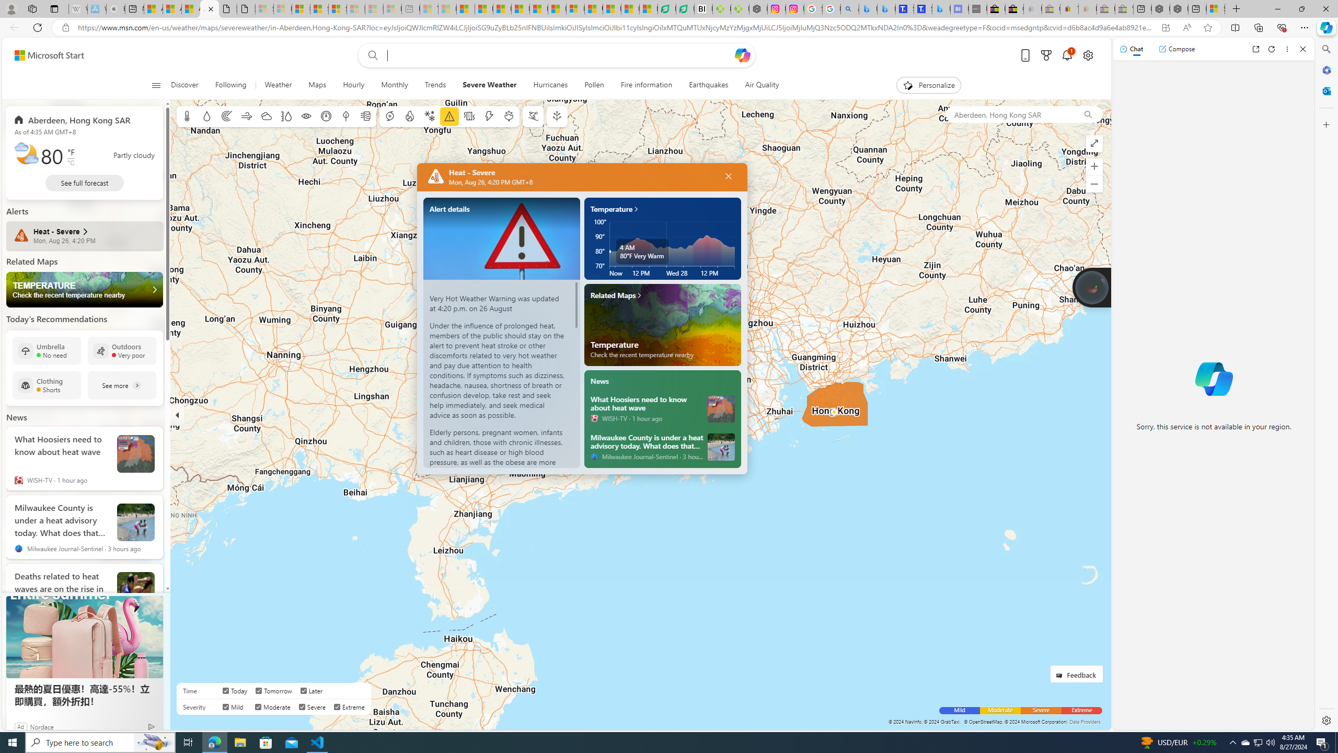 The width and height of the screenshot is (1338, 753). I want to click on Descarga Driver Updater, so click(740, 9).